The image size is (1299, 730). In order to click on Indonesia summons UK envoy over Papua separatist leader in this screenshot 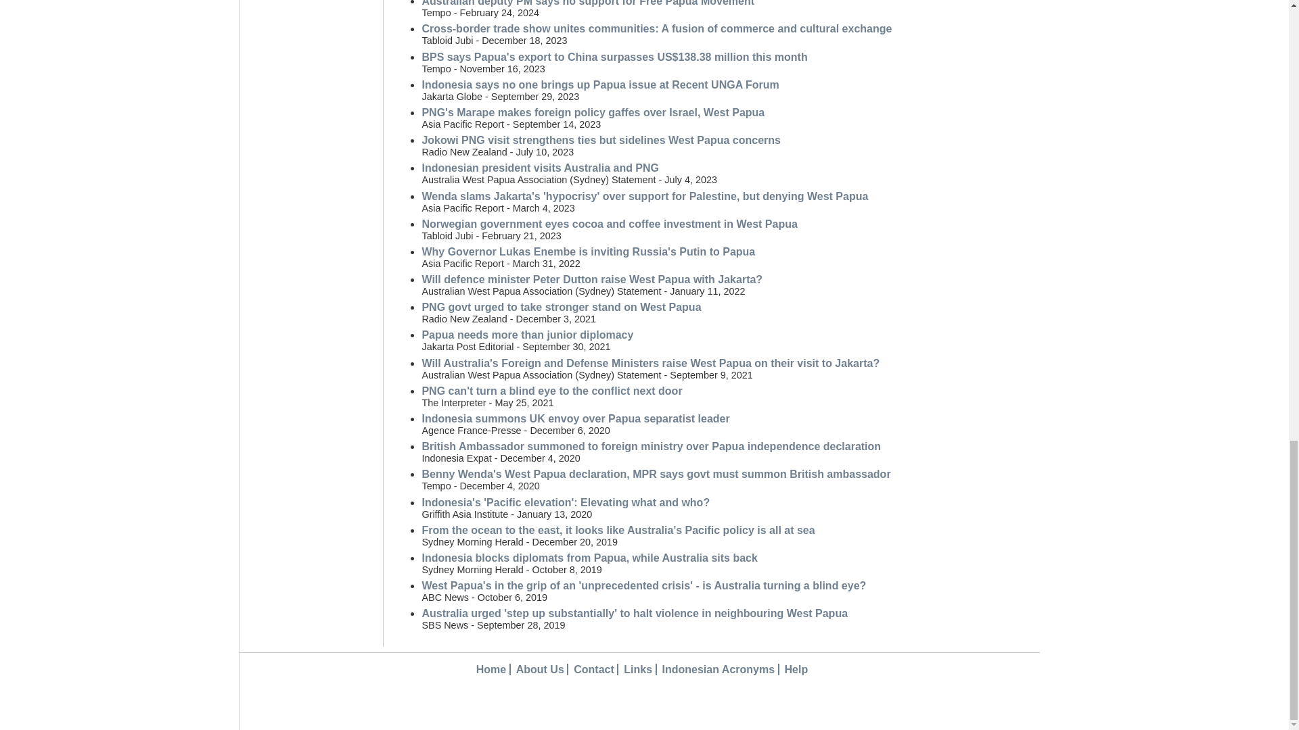, I will do `click(575, 418)`.